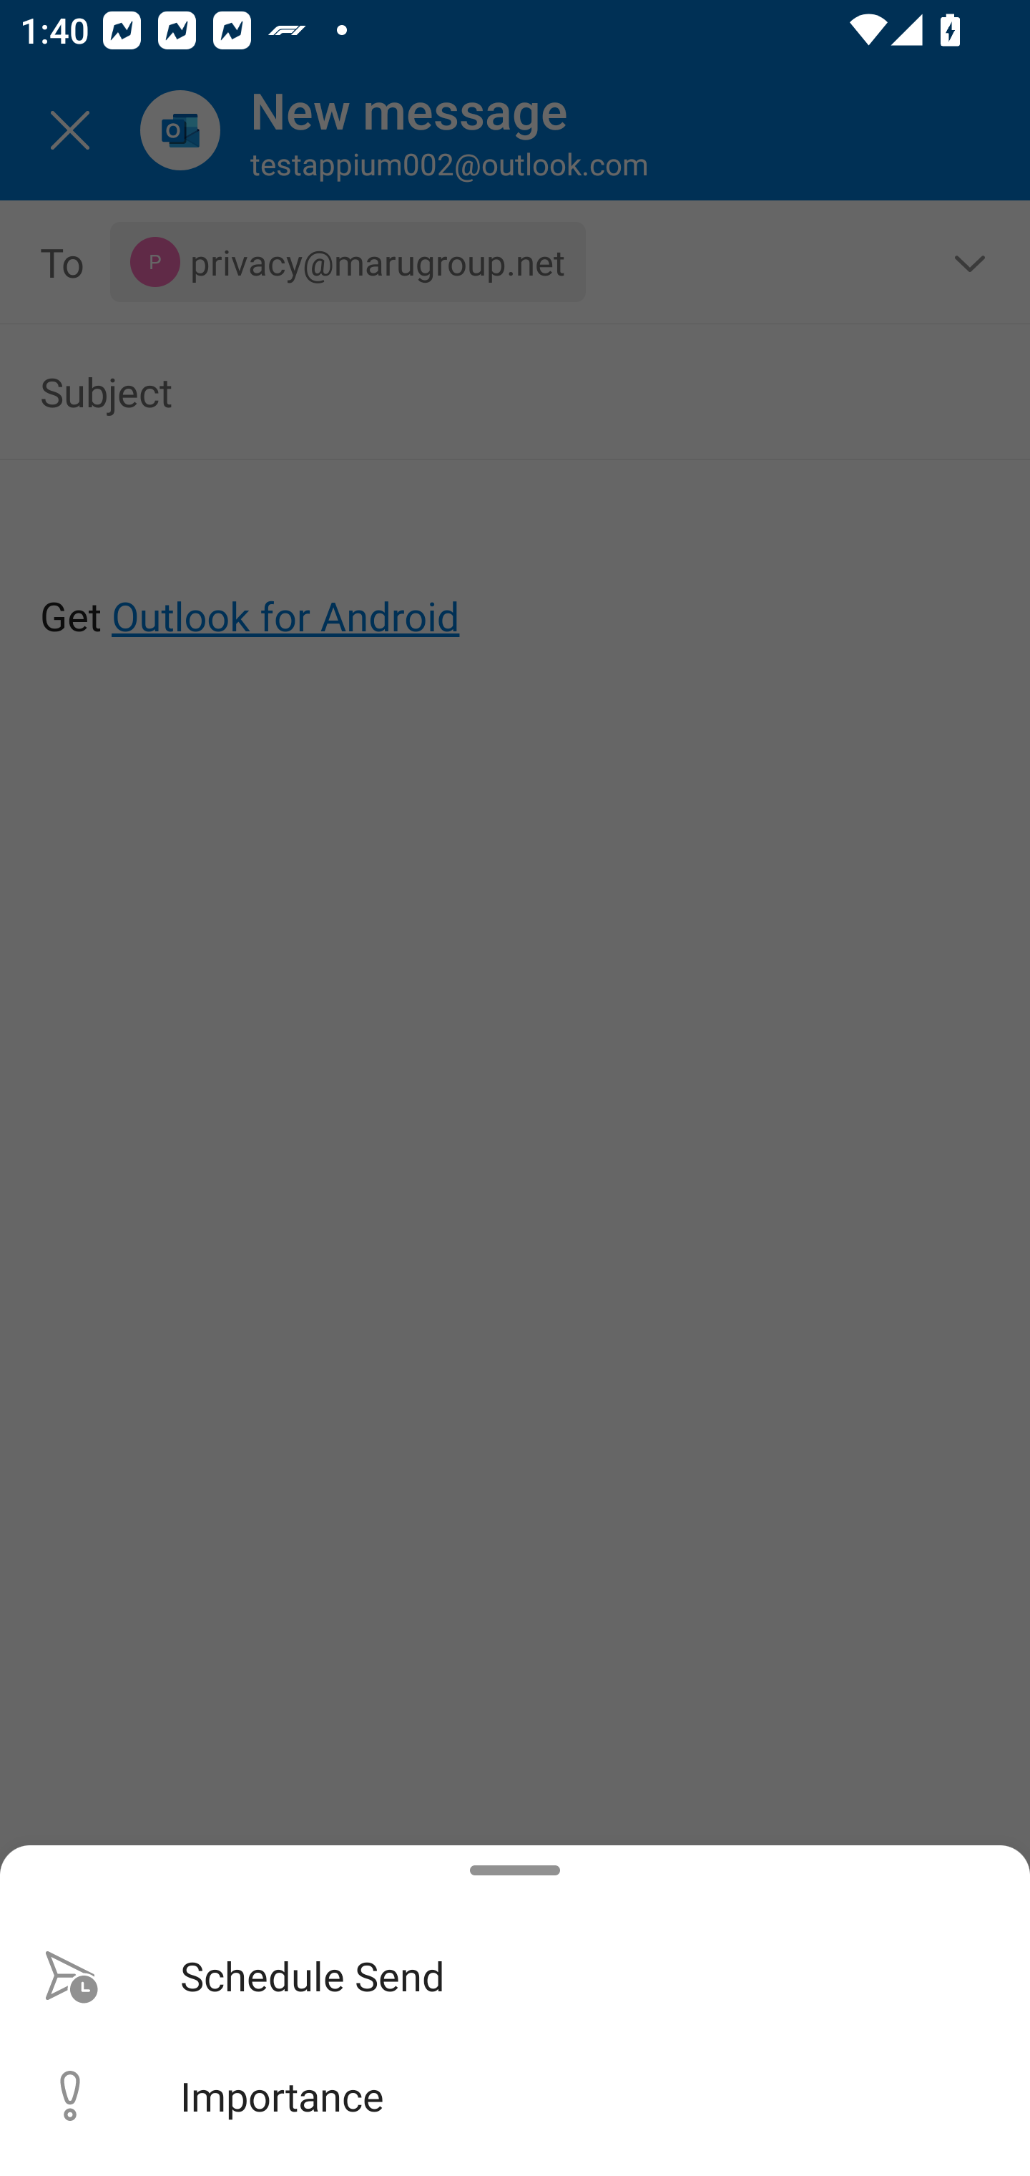 The image size is (1030, 2176). I want to click on Importance, so click(515, 2096).